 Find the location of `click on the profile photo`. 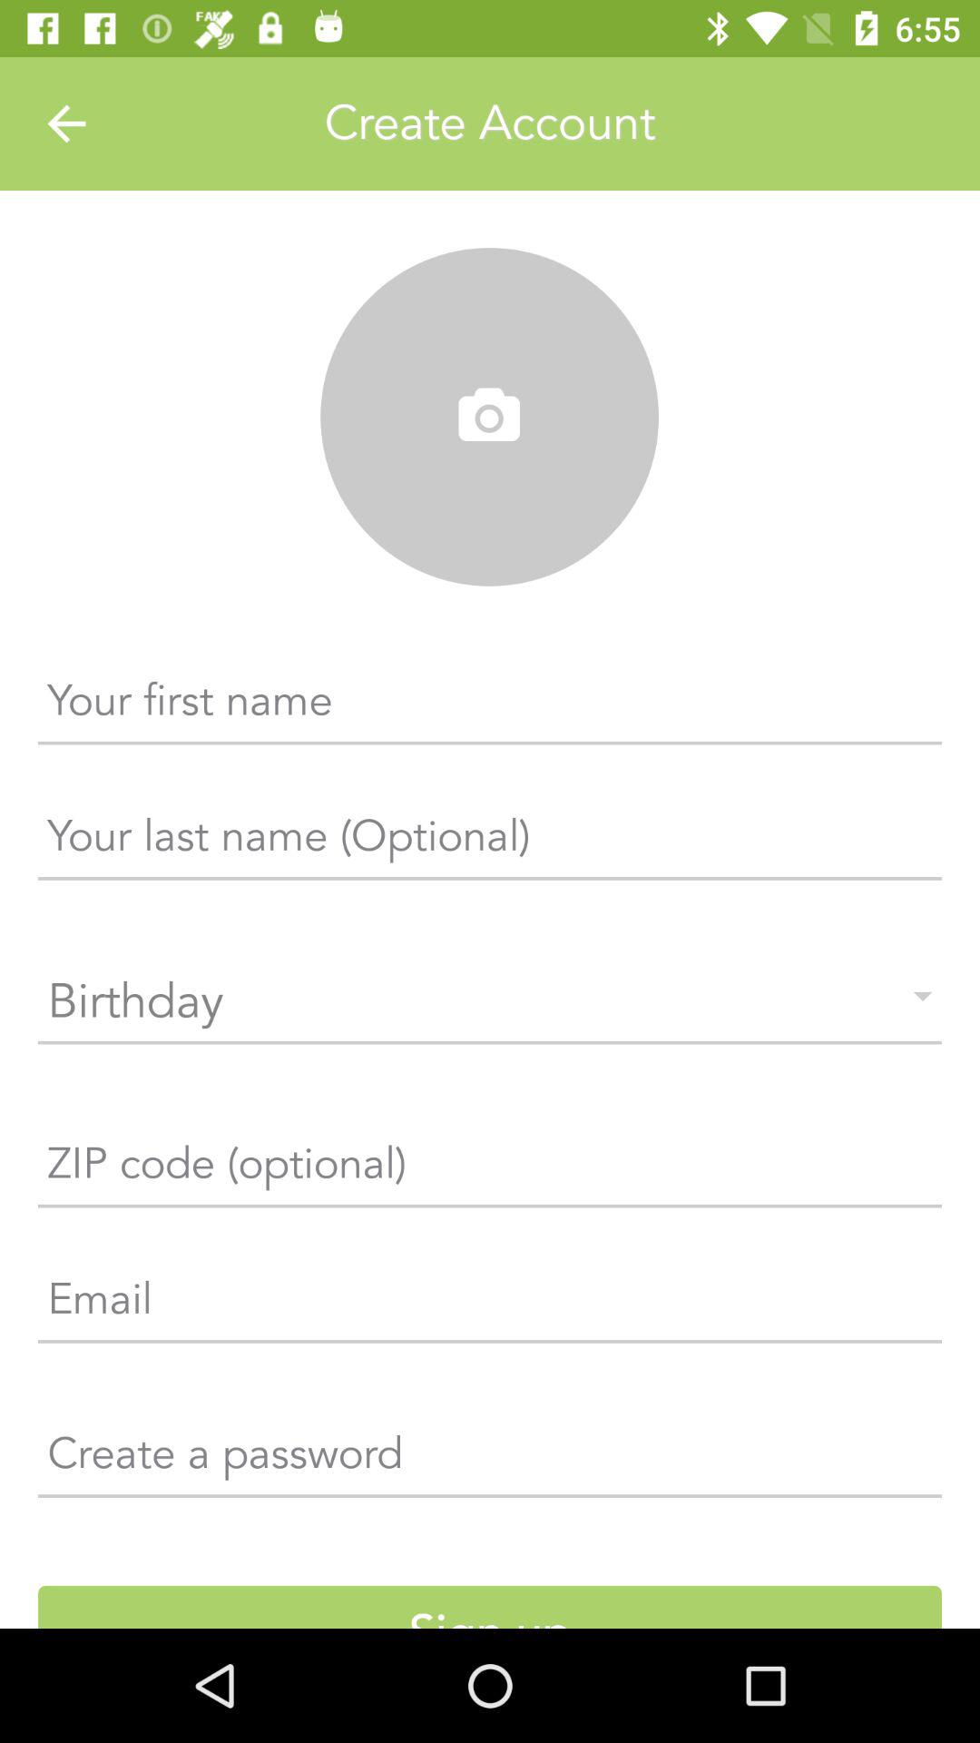

click on the profile photo is located at coordinates (489, 418).